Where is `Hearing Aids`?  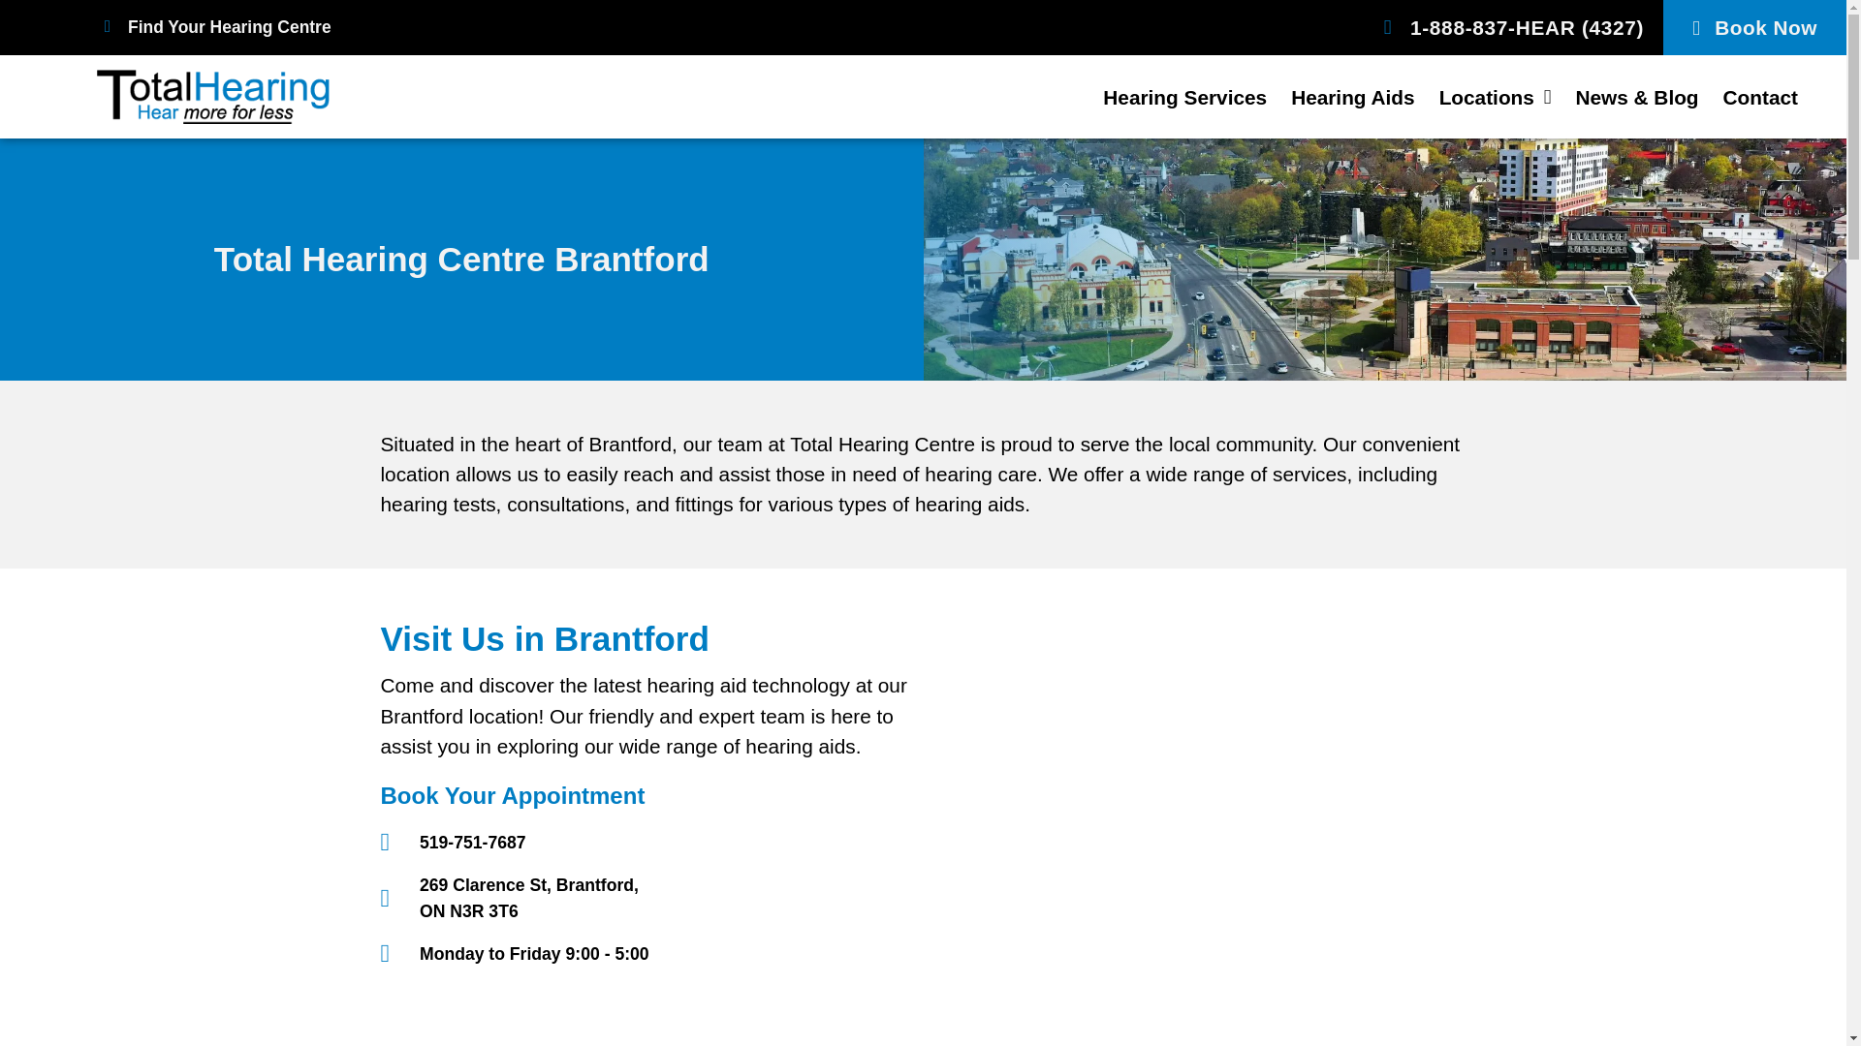 Hearing Aids is located at coordinates (1353, 97).